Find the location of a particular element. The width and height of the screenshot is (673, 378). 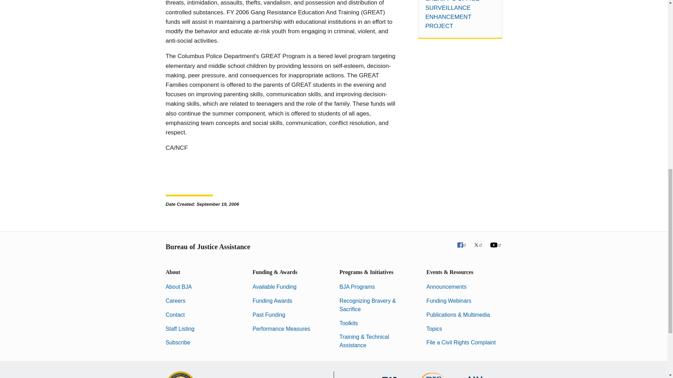

Careers is located at coordinates (175, 301).